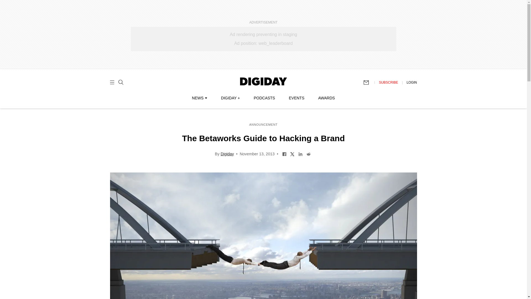 This screenshot has width=531, height=299. Describe the element at coordinates (326, 98) in the screenshot. I see `AWARDS` at that location.